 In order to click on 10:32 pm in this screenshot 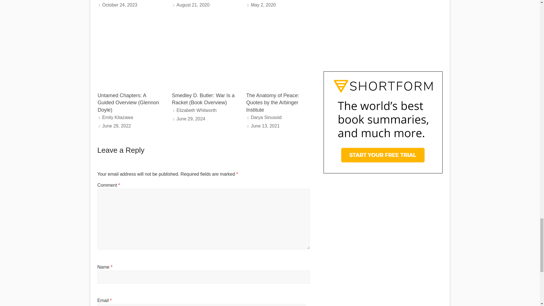, I will do `click(193, 5)`.